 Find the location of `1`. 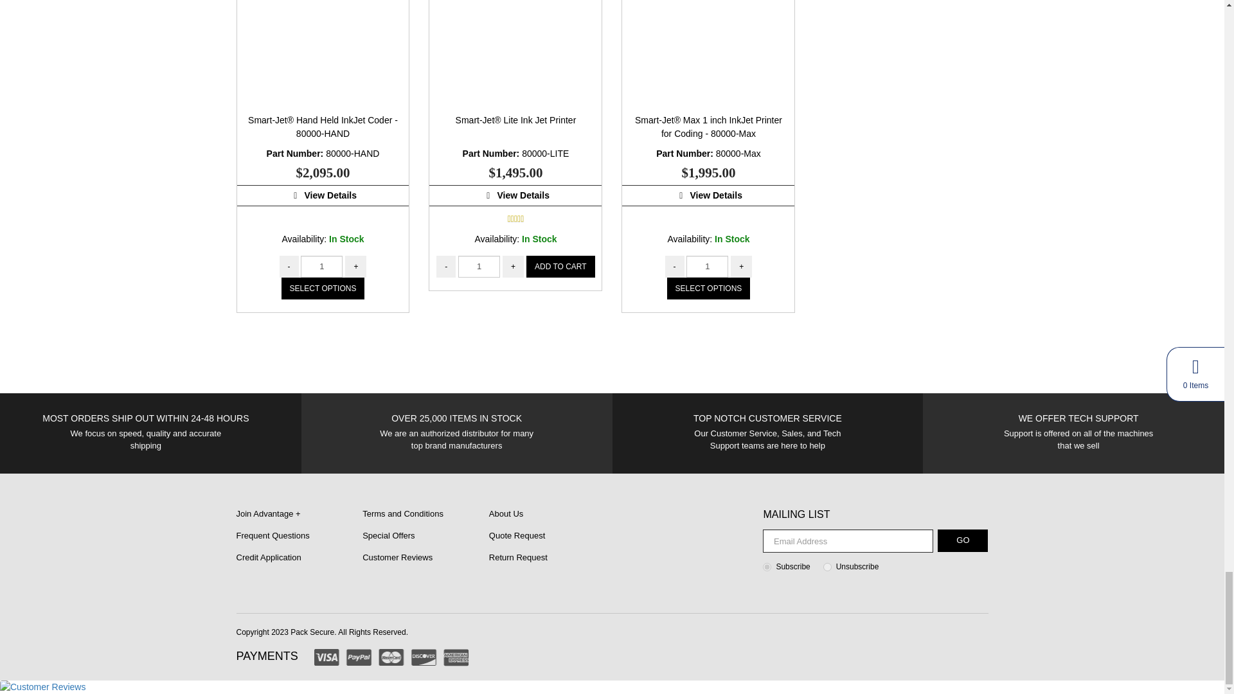

1 is located at coordinates (478, 266).